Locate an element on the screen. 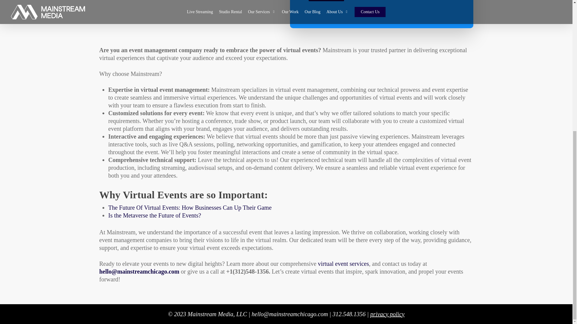 Image resolution: width=577 pixels, height=324 pixels. Is the Metaverse the Future of Events? is located at coordinates (154, 215).